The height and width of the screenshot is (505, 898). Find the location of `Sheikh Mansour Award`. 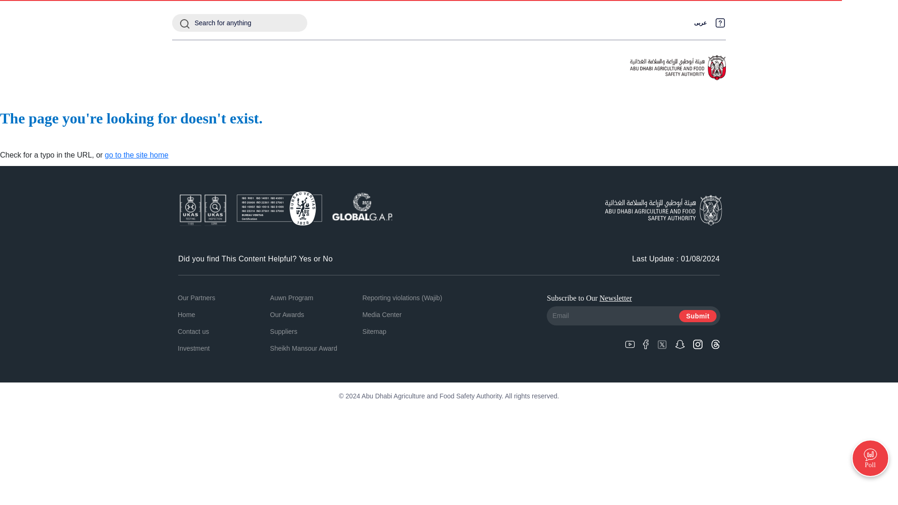

Sheikh Mansour Award is located at coordinates (304, 348).